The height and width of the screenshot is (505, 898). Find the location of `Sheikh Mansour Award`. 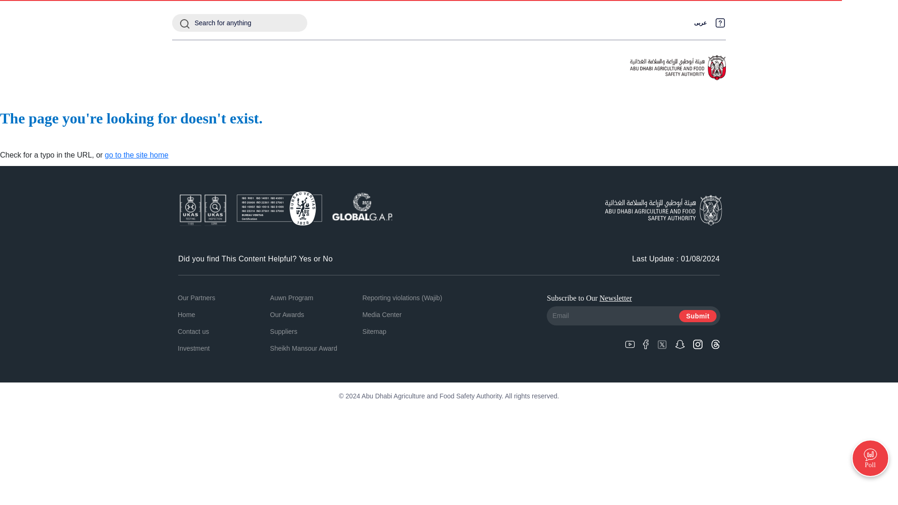

Sheikh Mansour Award is located at coordinates (304, 348).